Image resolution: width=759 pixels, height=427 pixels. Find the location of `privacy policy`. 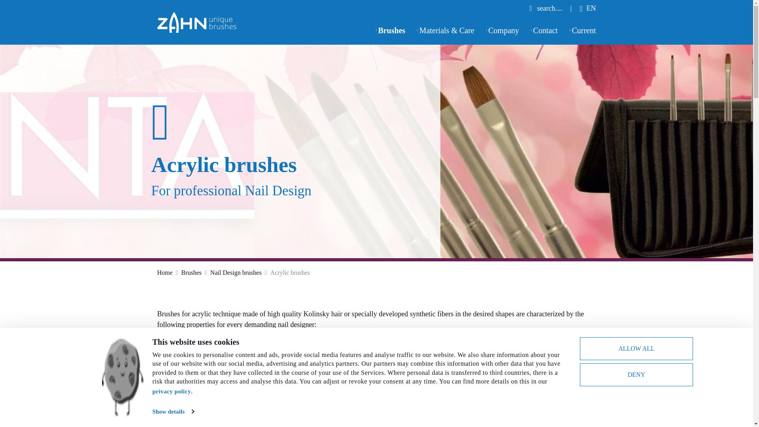

privacy policy is located at coordinates (171, 391).